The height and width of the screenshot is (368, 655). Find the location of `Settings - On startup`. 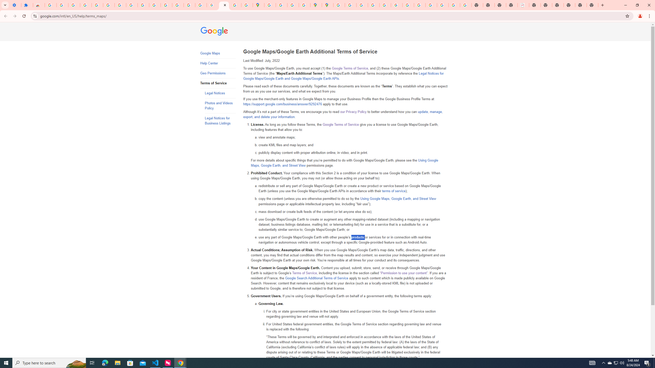

Settings - On startup is located at coordinates (15, 5).